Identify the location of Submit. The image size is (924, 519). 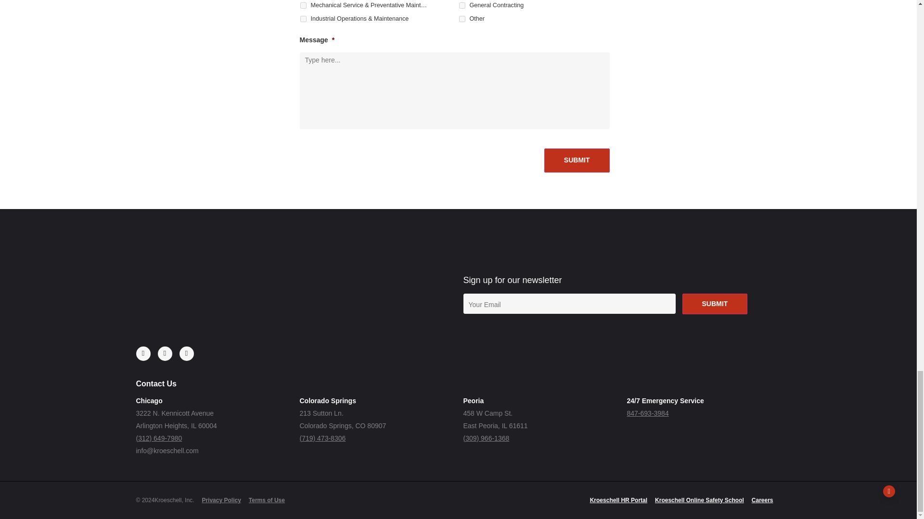
(577, 160).